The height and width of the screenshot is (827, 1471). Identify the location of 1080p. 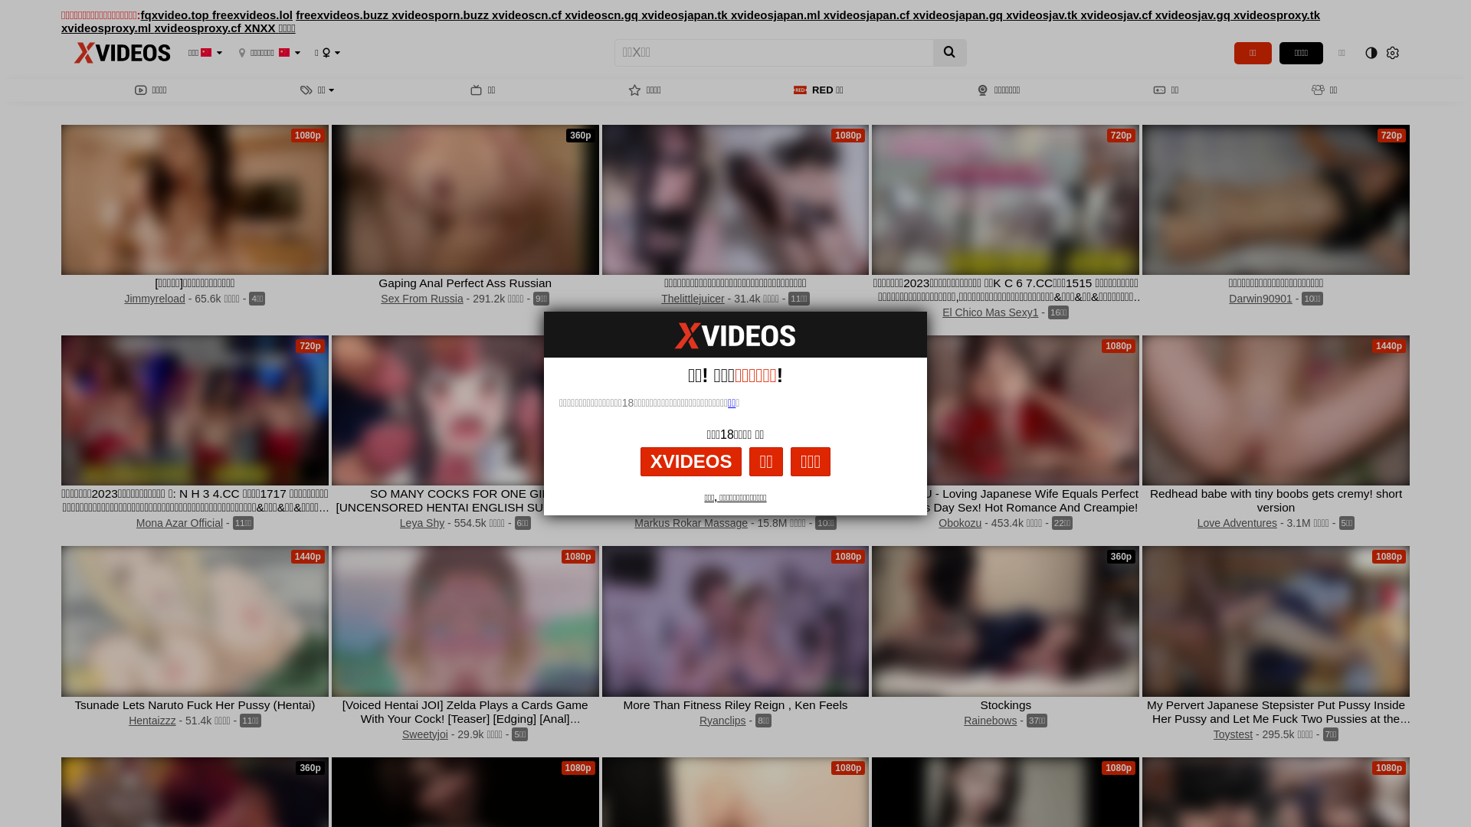
(1276, 621).